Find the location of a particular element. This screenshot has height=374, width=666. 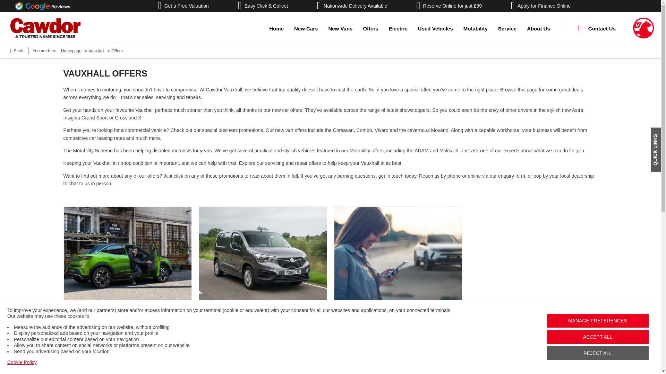

REJECT ALL is located at coordinates (598, 353).